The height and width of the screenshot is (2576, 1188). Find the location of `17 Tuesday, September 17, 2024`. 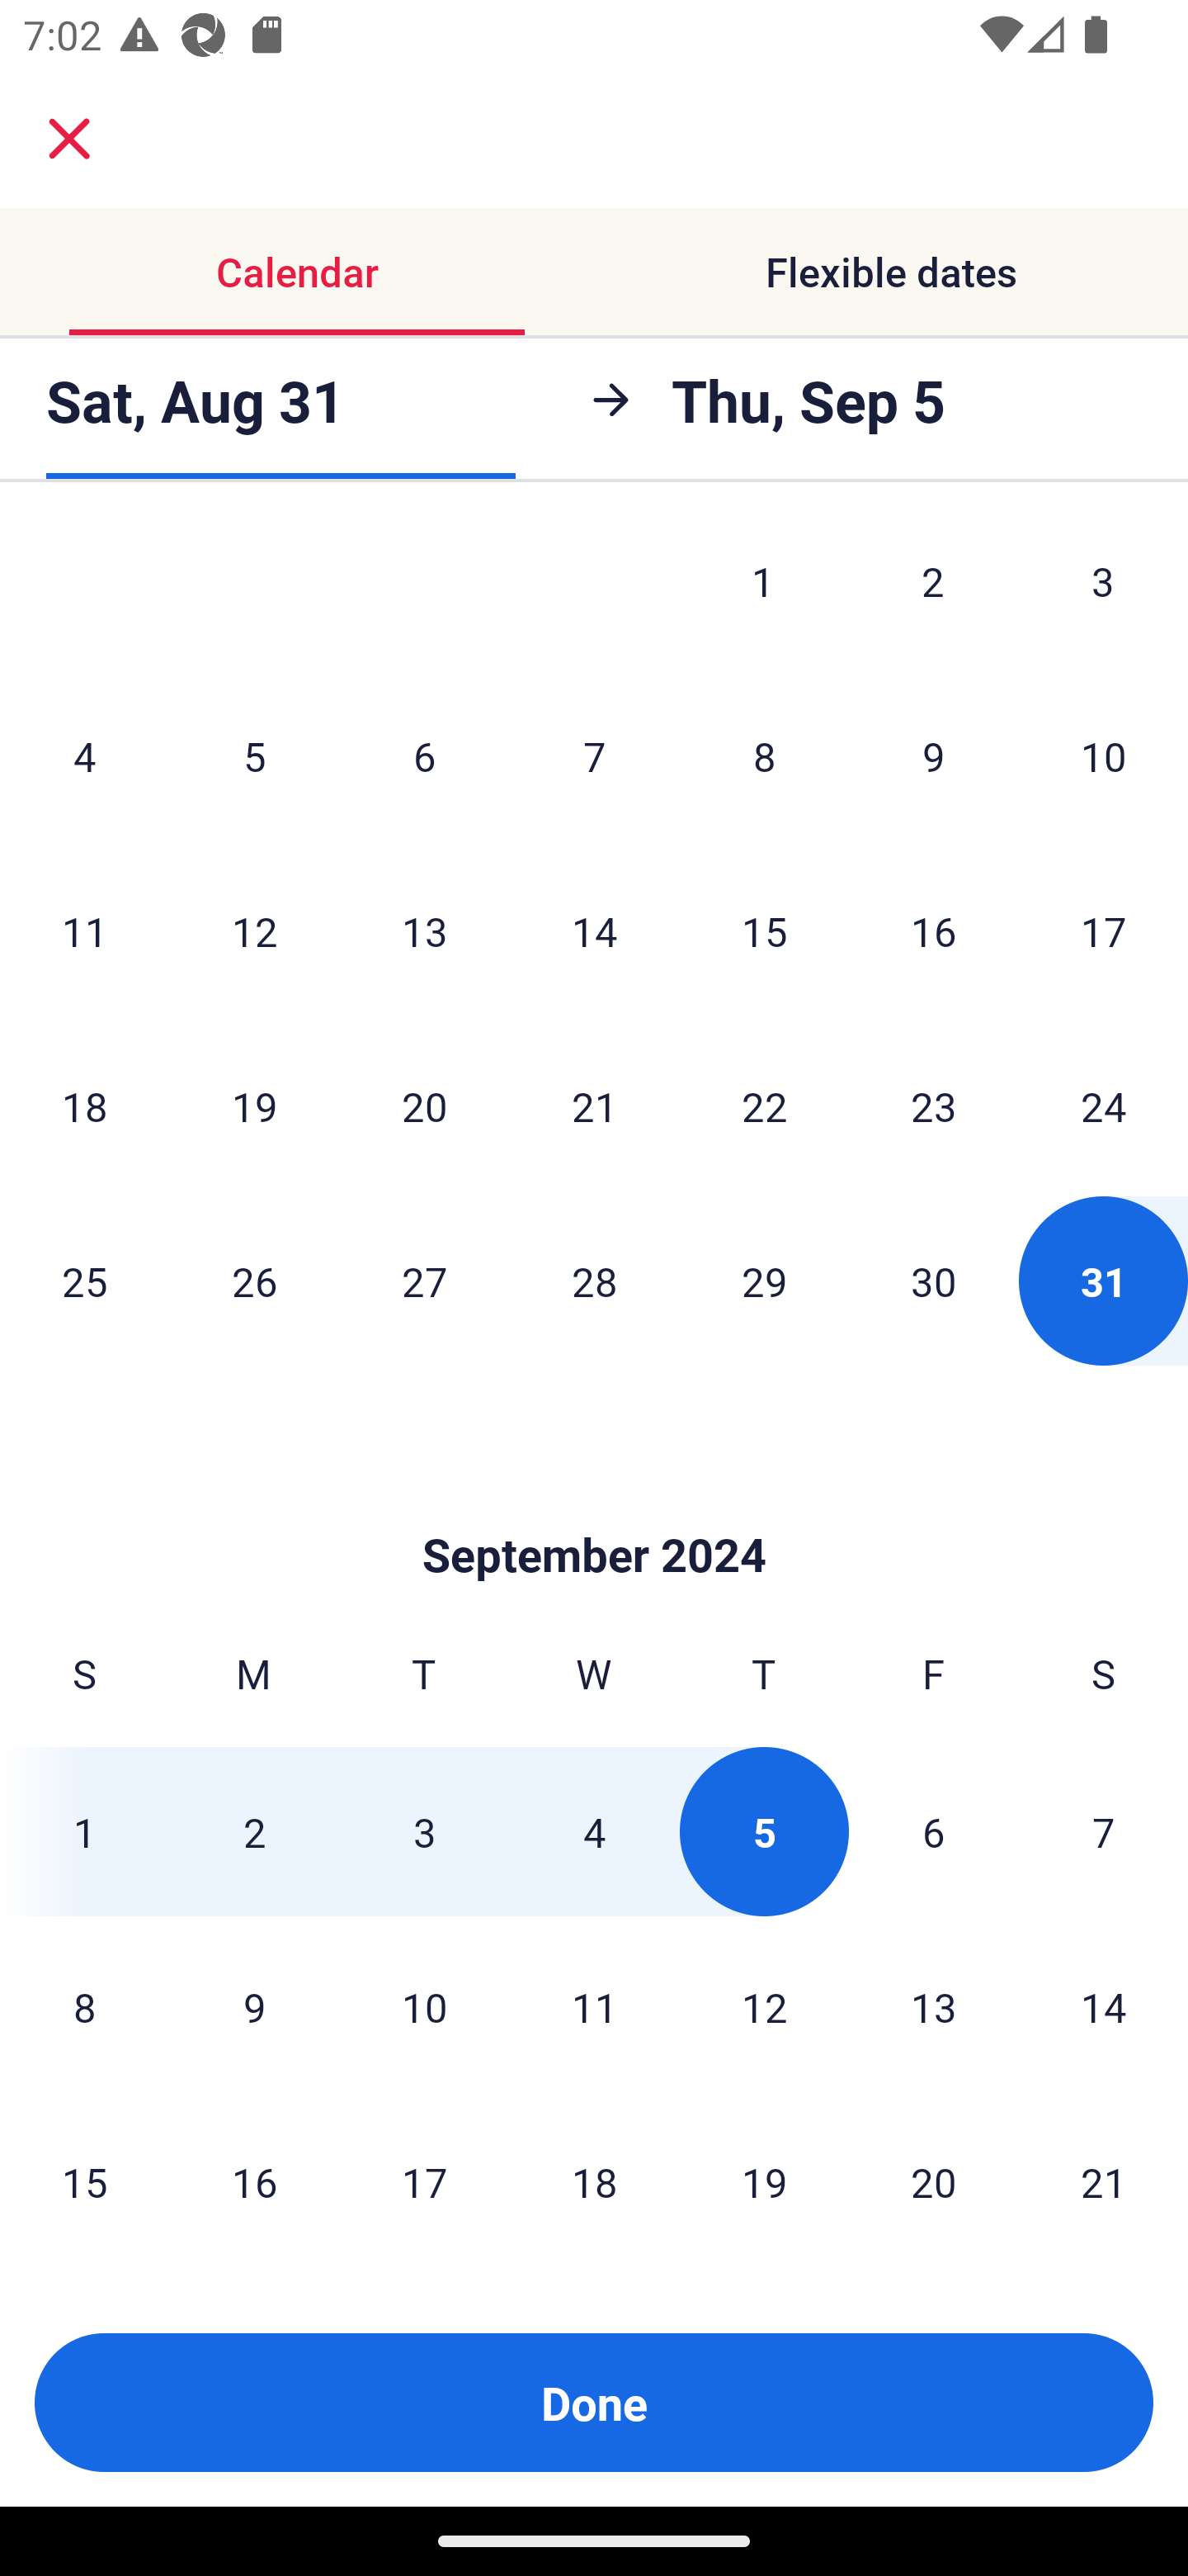

17 Tuesday, September 17, 2024 is located at coordinates (424, 2180).